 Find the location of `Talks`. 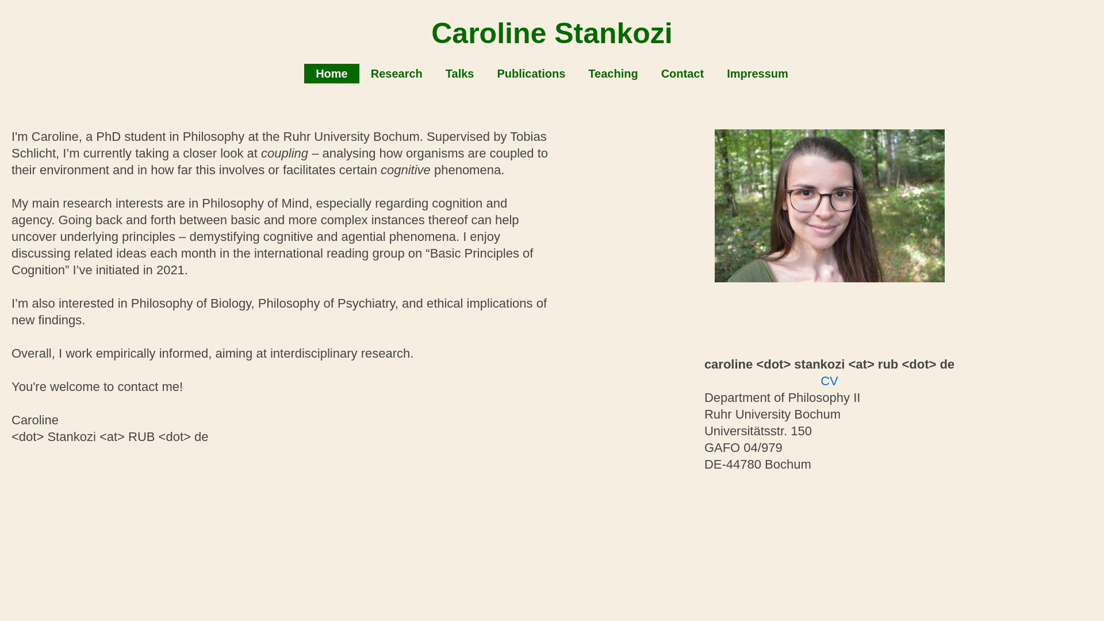

Talks is located at coordinates (459, 74).